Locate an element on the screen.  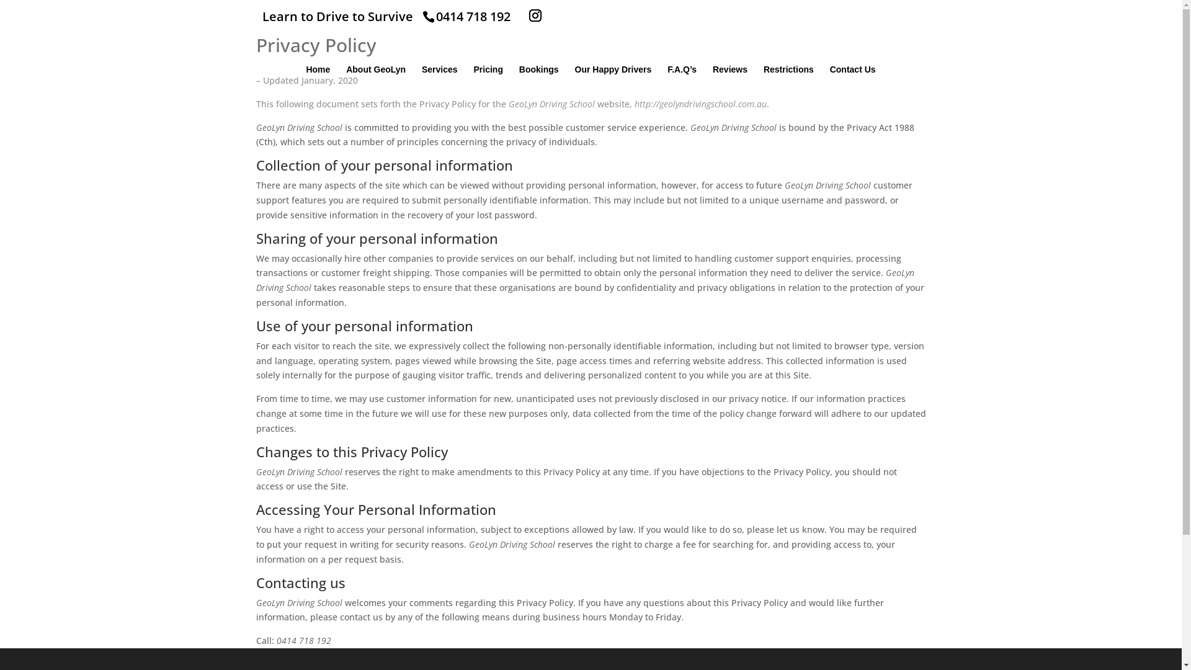
Pricing is located at coordinates (488, 93).